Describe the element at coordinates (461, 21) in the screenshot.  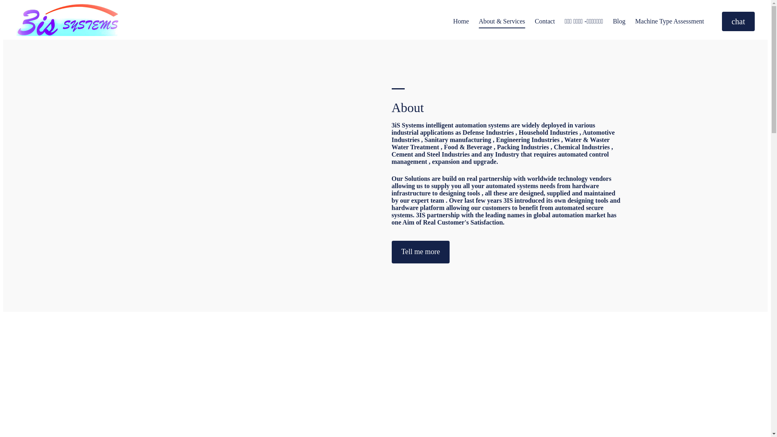
I see `Home` at that location.